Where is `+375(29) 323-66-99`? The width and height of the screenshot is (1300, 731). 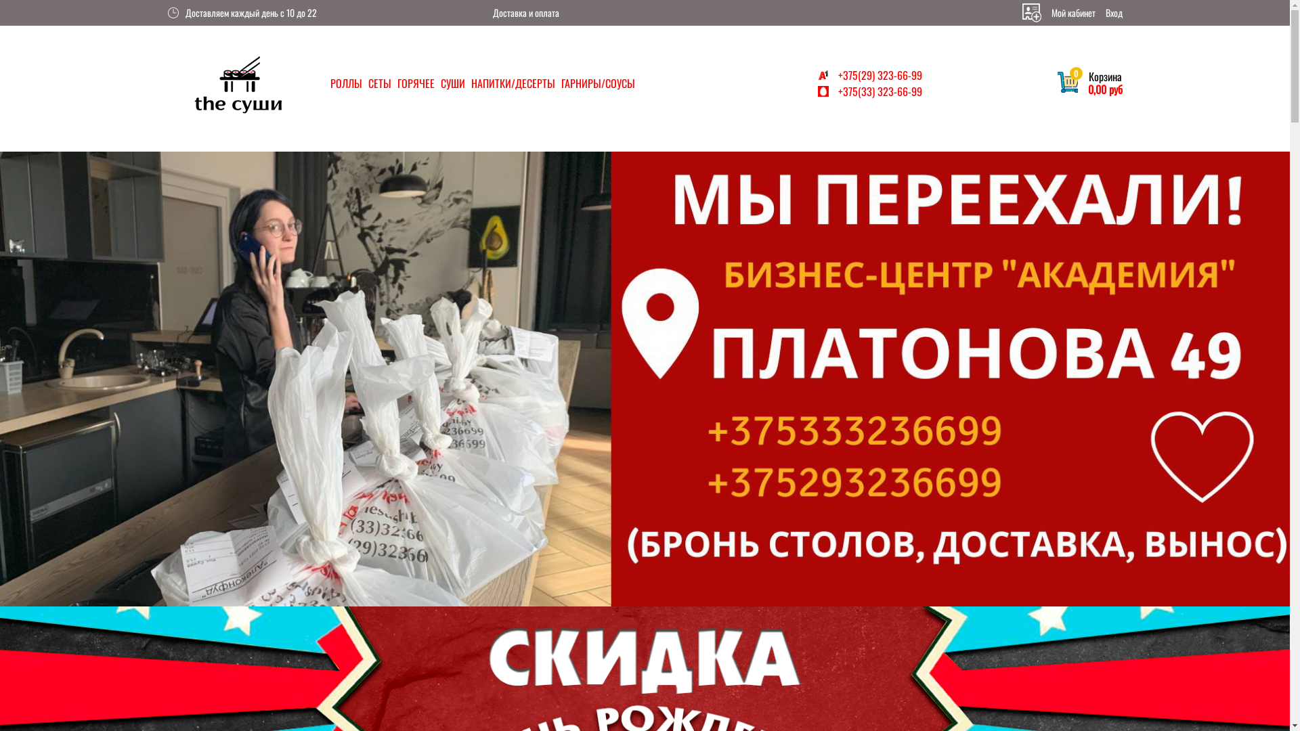
+375(29) 323-66-99 is located at coordinates (870, 75).